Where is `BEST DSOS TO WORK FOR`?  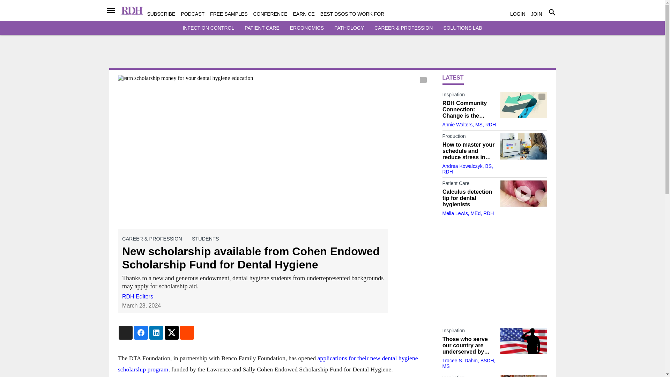 BEST DSOS TO WORK FOR is located at coordinates (352, 14).